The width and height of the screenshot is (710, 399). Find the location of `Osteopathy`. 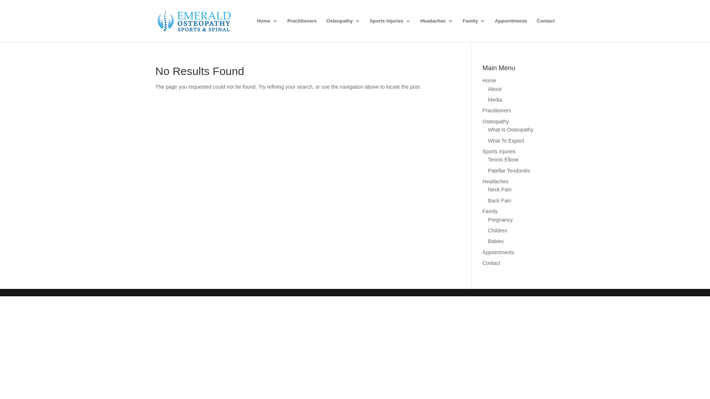

Osteopathy is located at coordinates (496, 122).